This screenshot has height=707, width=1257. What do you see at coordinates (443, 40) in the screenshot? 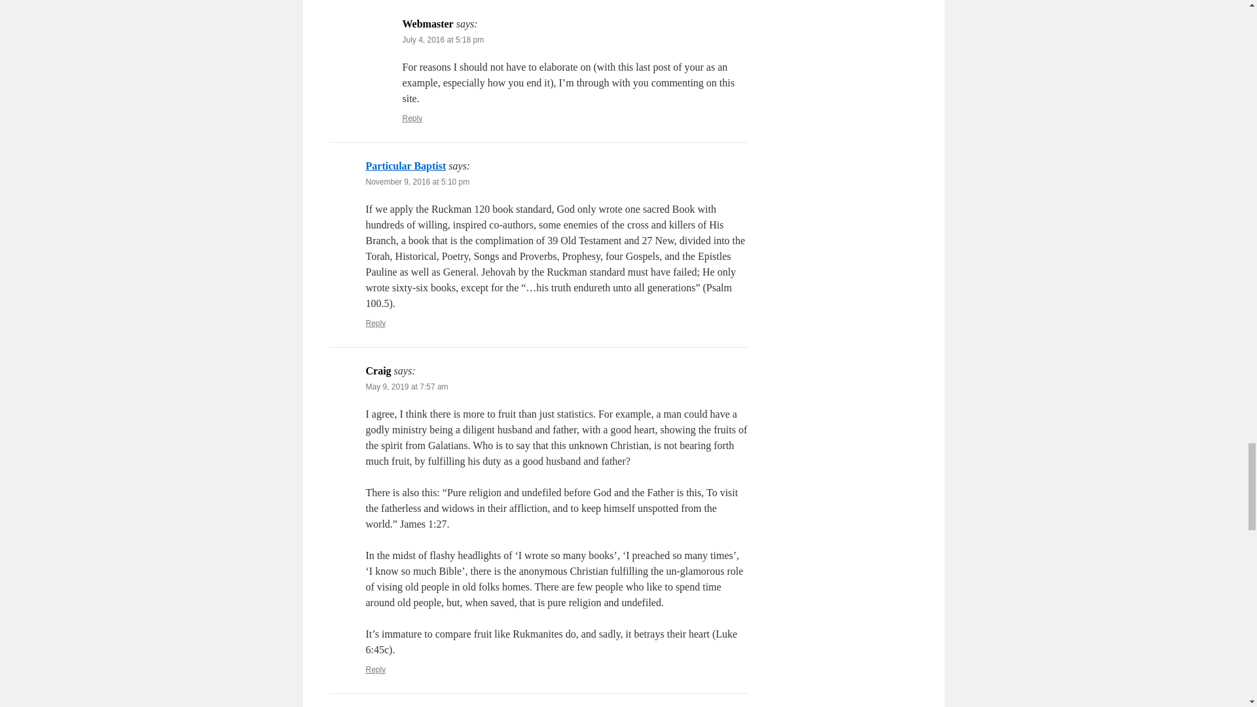
I see `July 4, 2016 at 5:18 pm` at bounding box center [443, 40].